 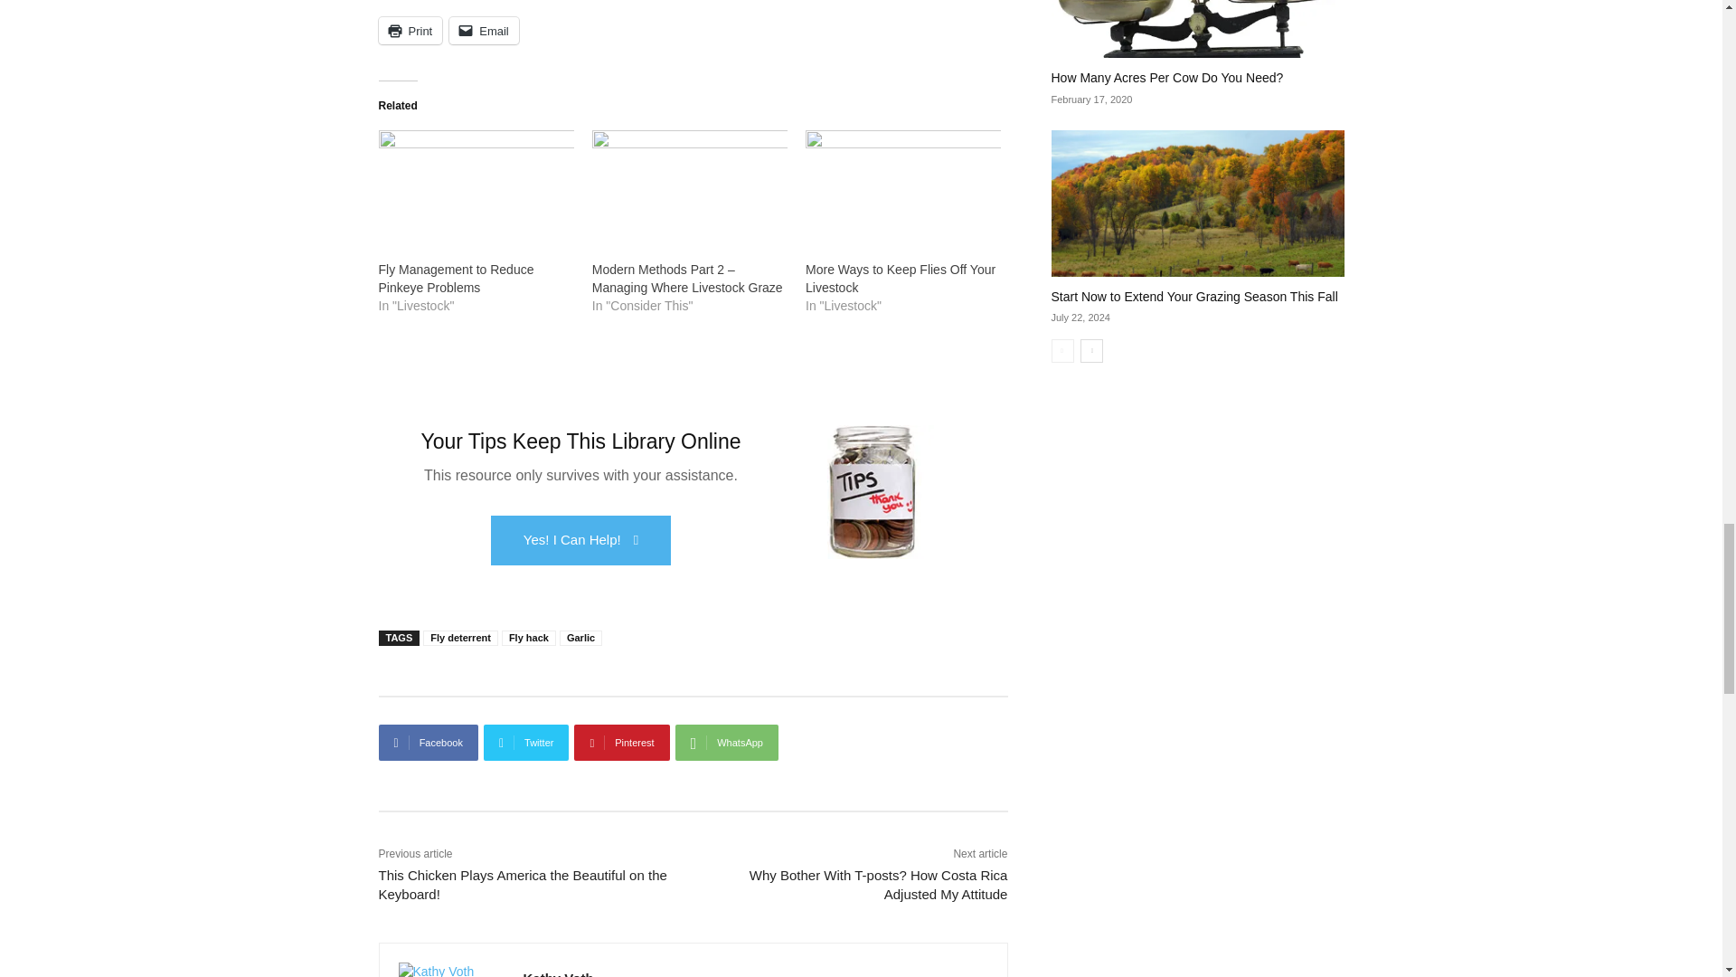 I want to click on Fly Management to Reduce Pinkeye Problems, so click(x=456, y=279).